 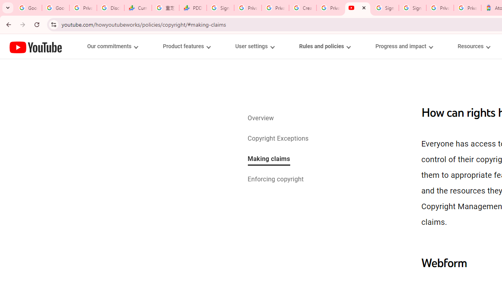 What do you see at coordinates (53, 24) in the screenshot?
I see `View site information` at bounding box center [53, 24].